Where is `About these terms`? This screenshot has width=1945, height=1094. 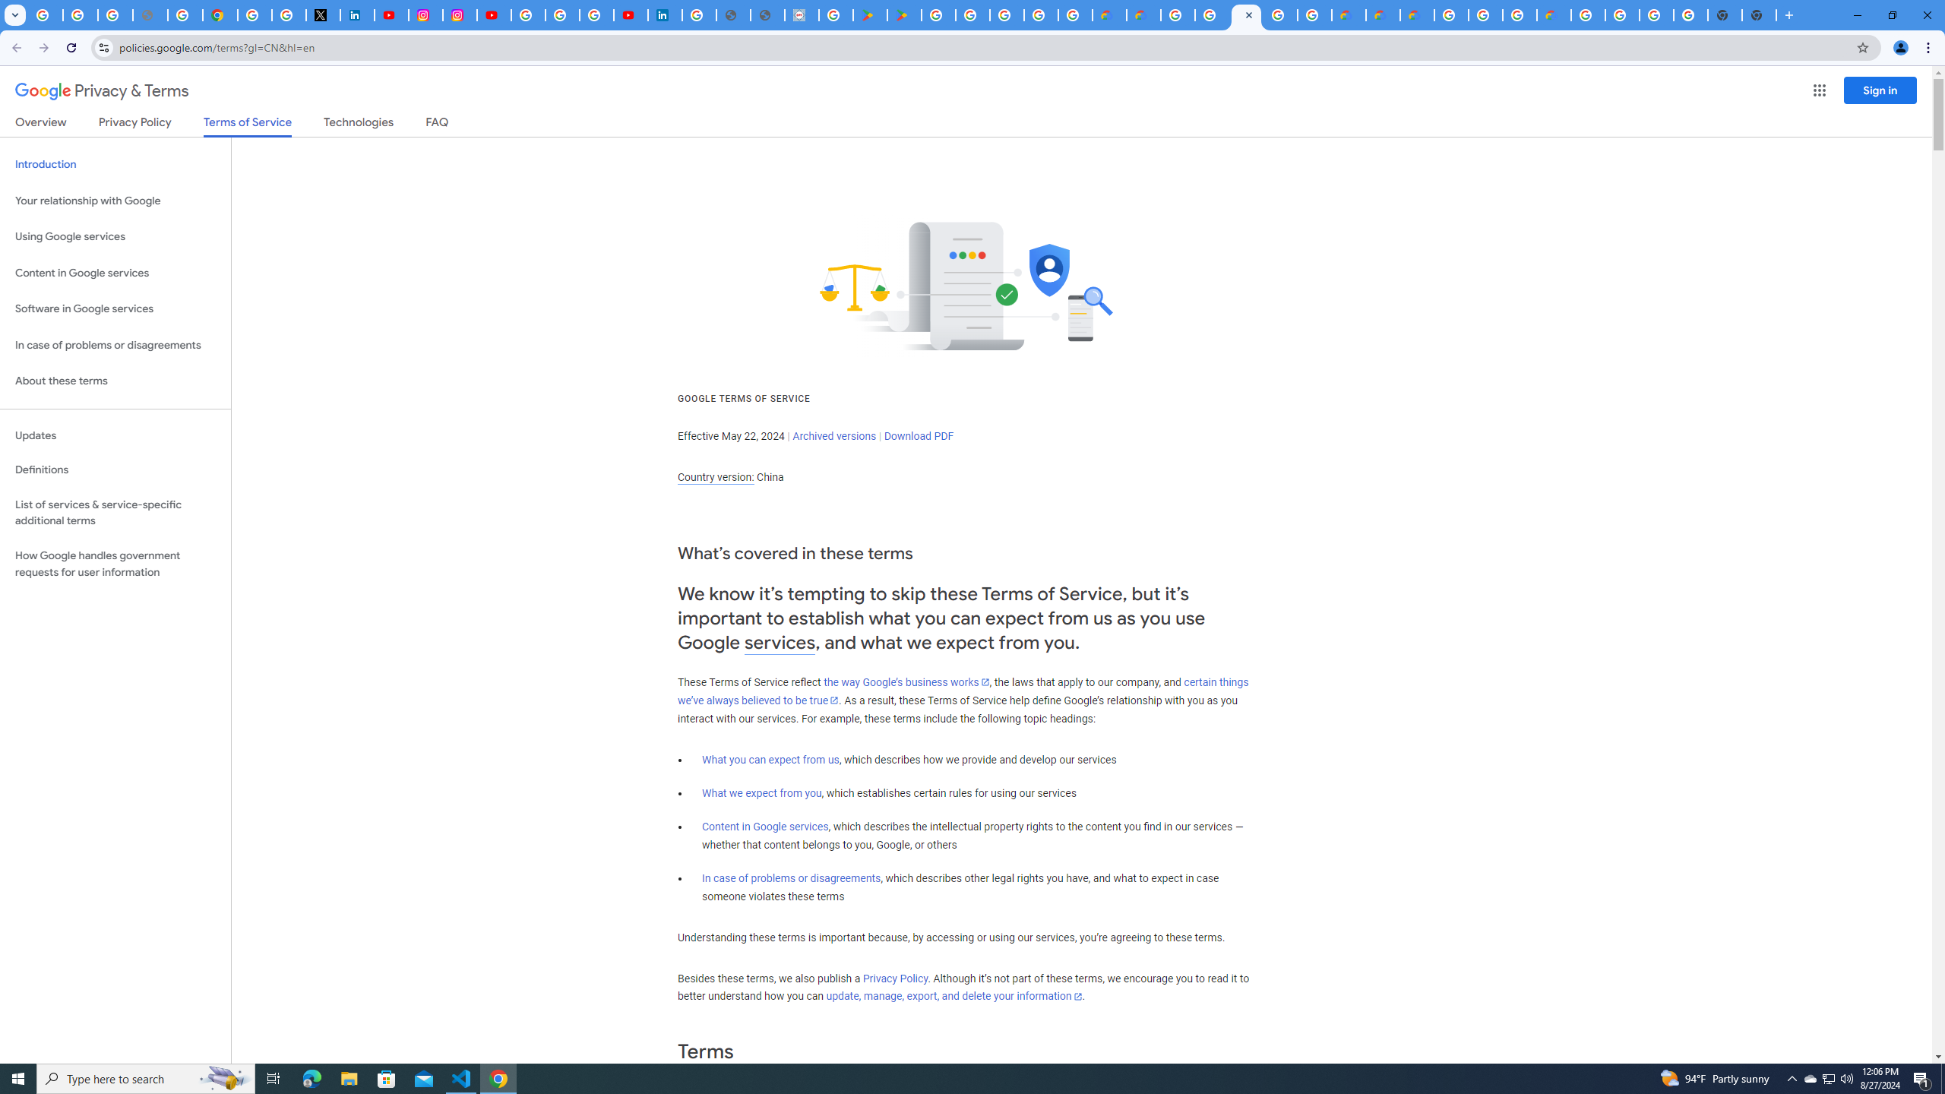 About these terms is located at coordinates (115, 381).